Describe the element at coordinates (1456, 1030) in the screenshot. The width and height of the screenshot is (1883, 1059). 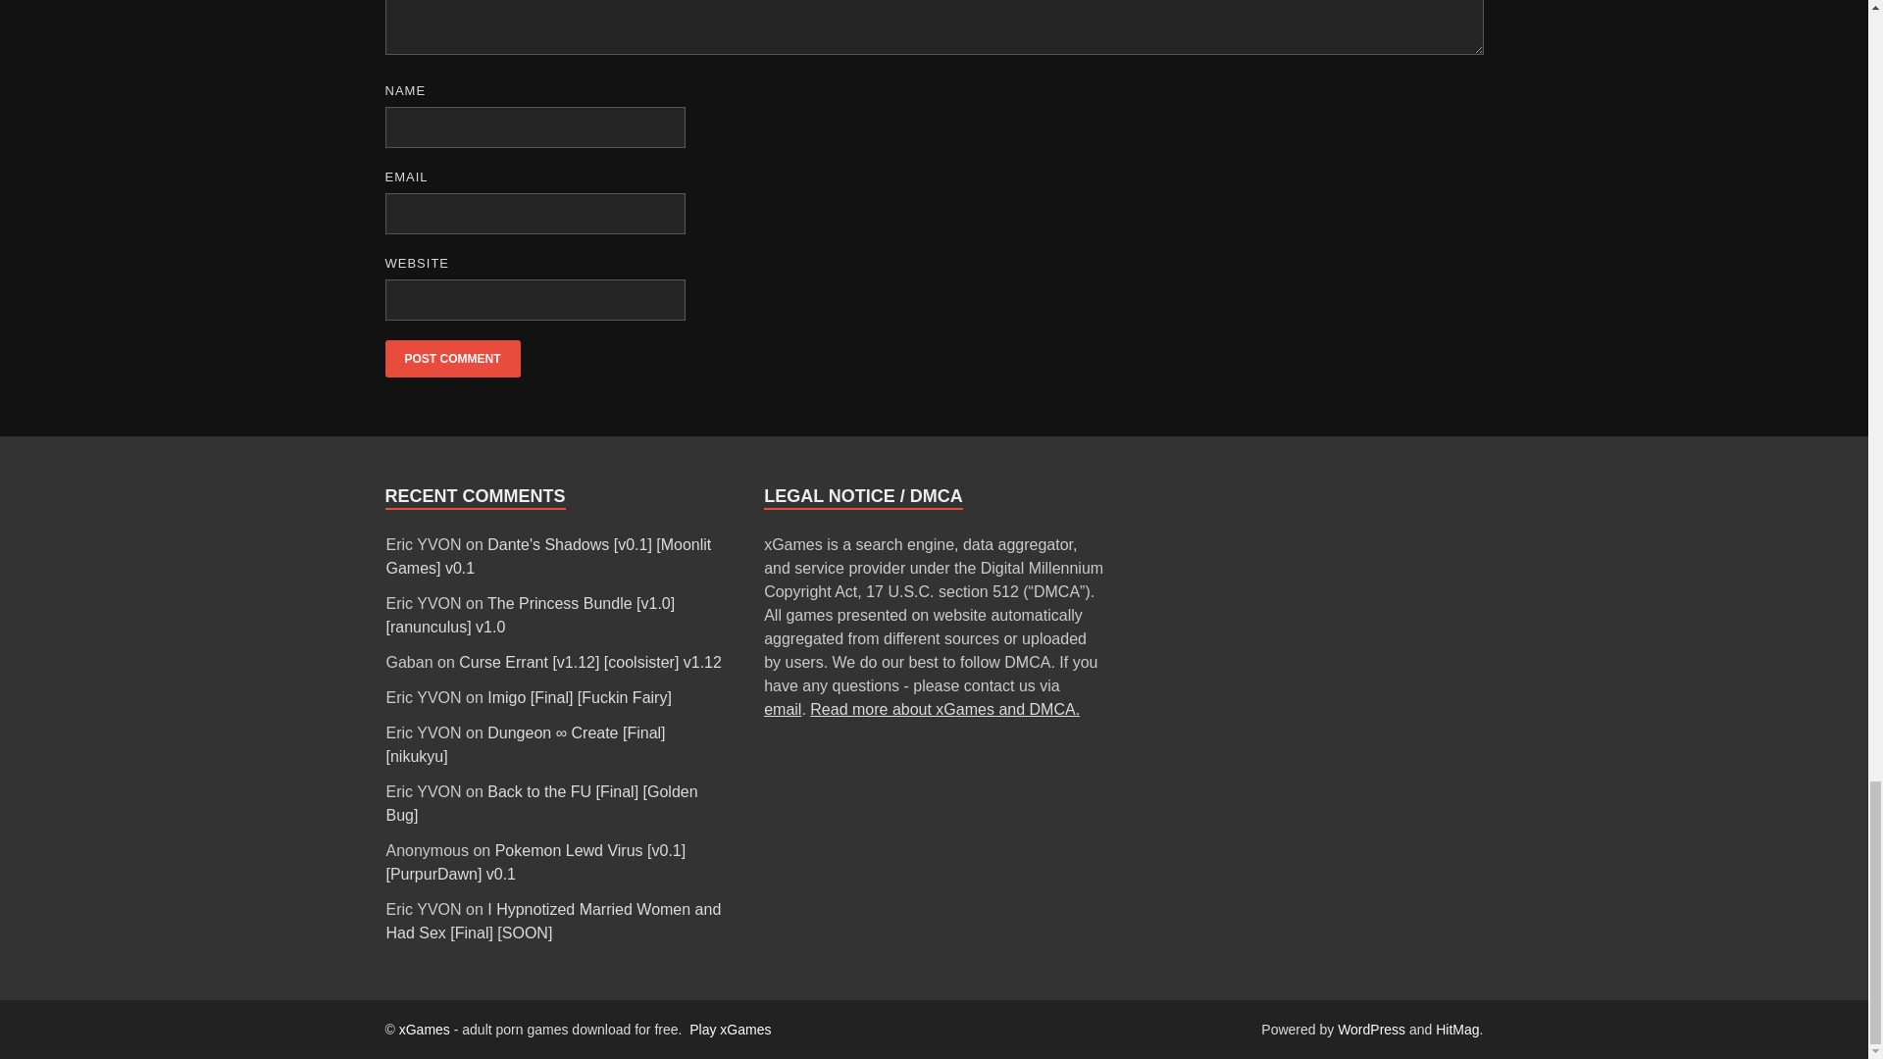
I see `HitMag WordPress Theme` at that location.